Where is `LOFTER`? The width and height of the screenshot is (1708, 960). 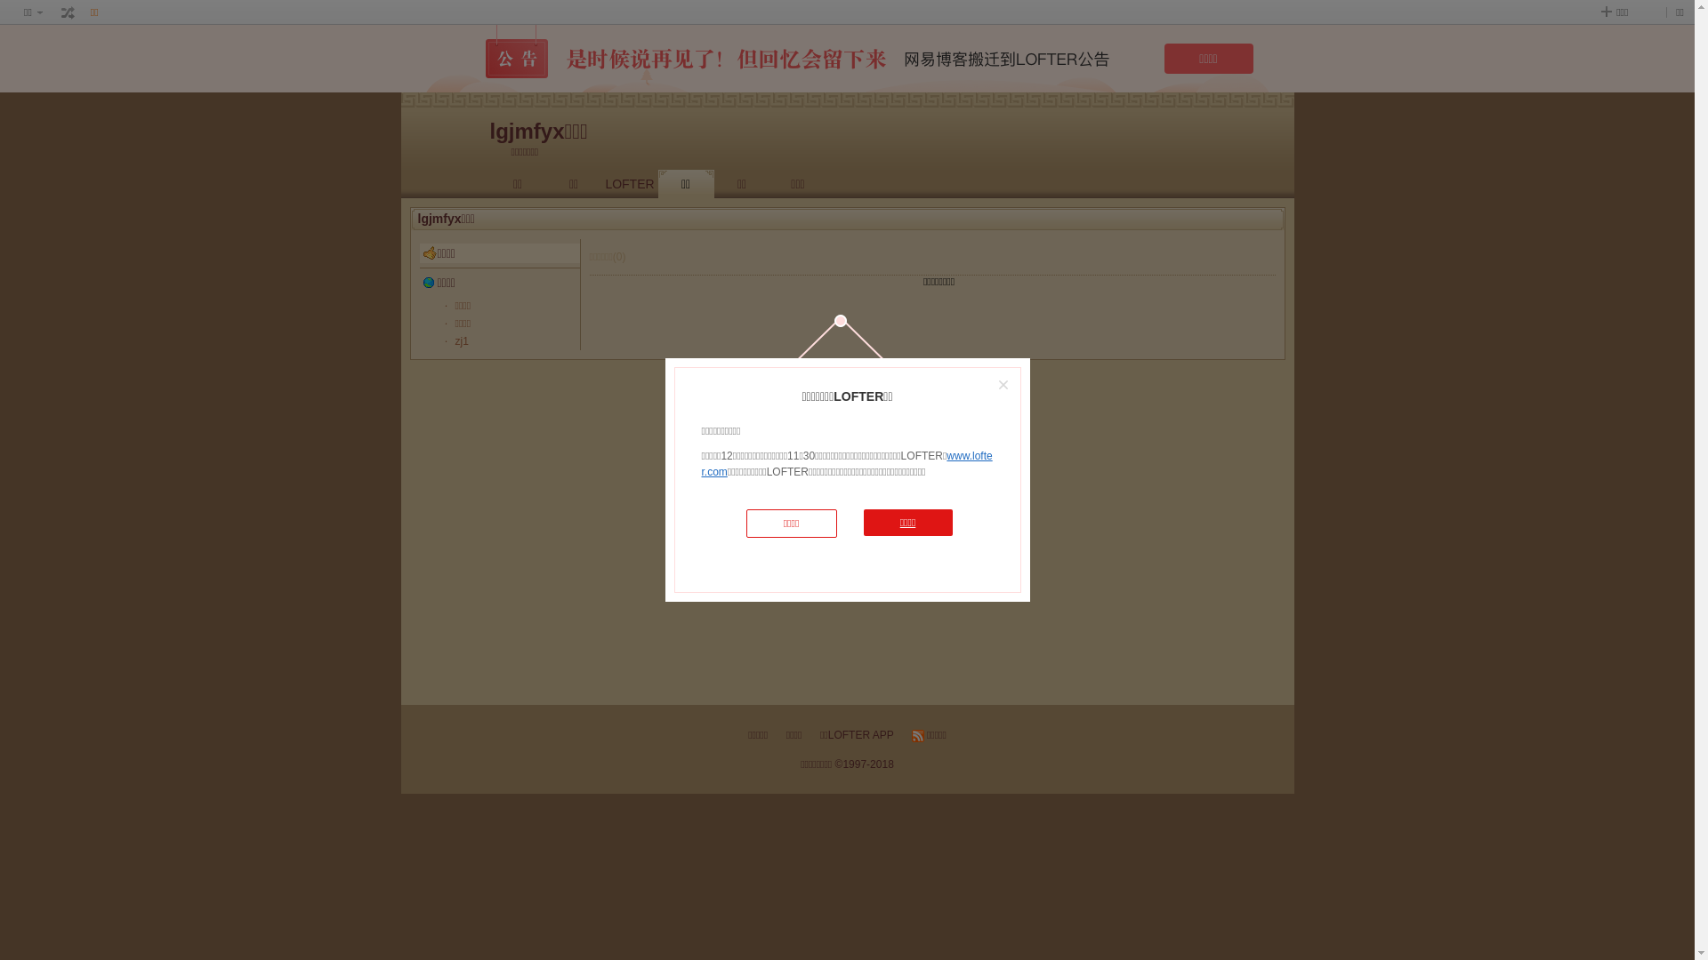
LOFTER is located at coordinates (630, 184).